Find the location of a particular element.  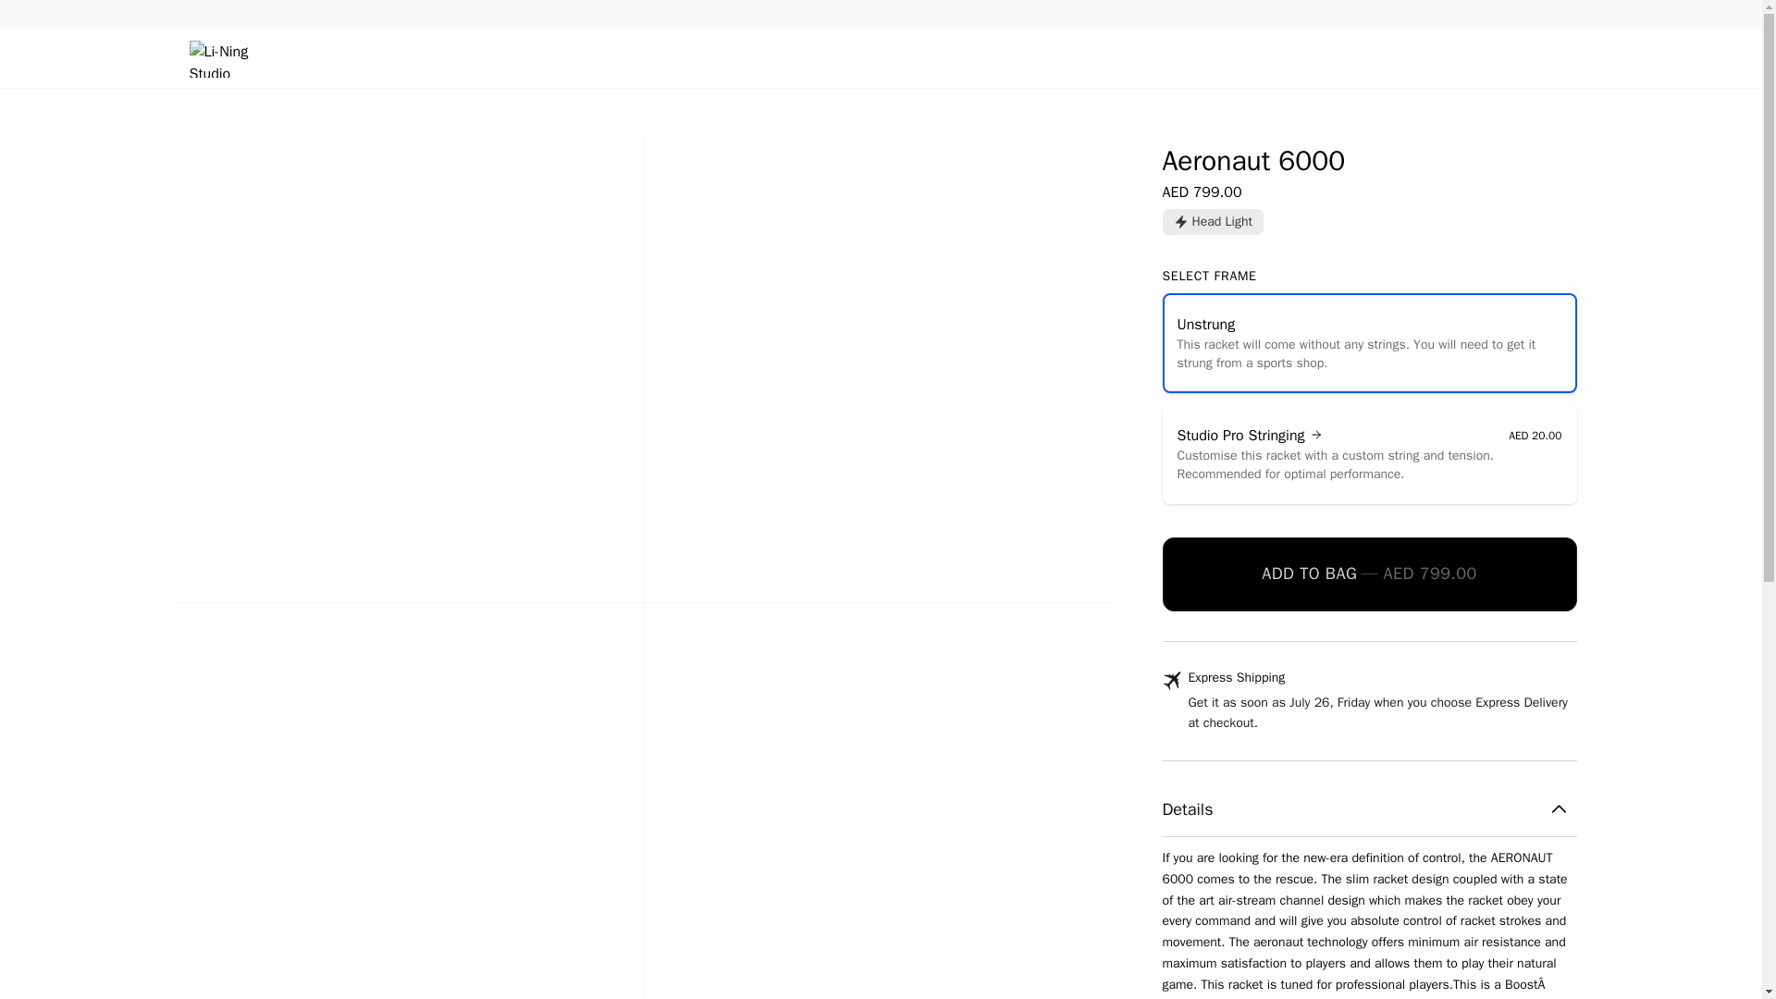

Details is located at coordinates (1369, 814).